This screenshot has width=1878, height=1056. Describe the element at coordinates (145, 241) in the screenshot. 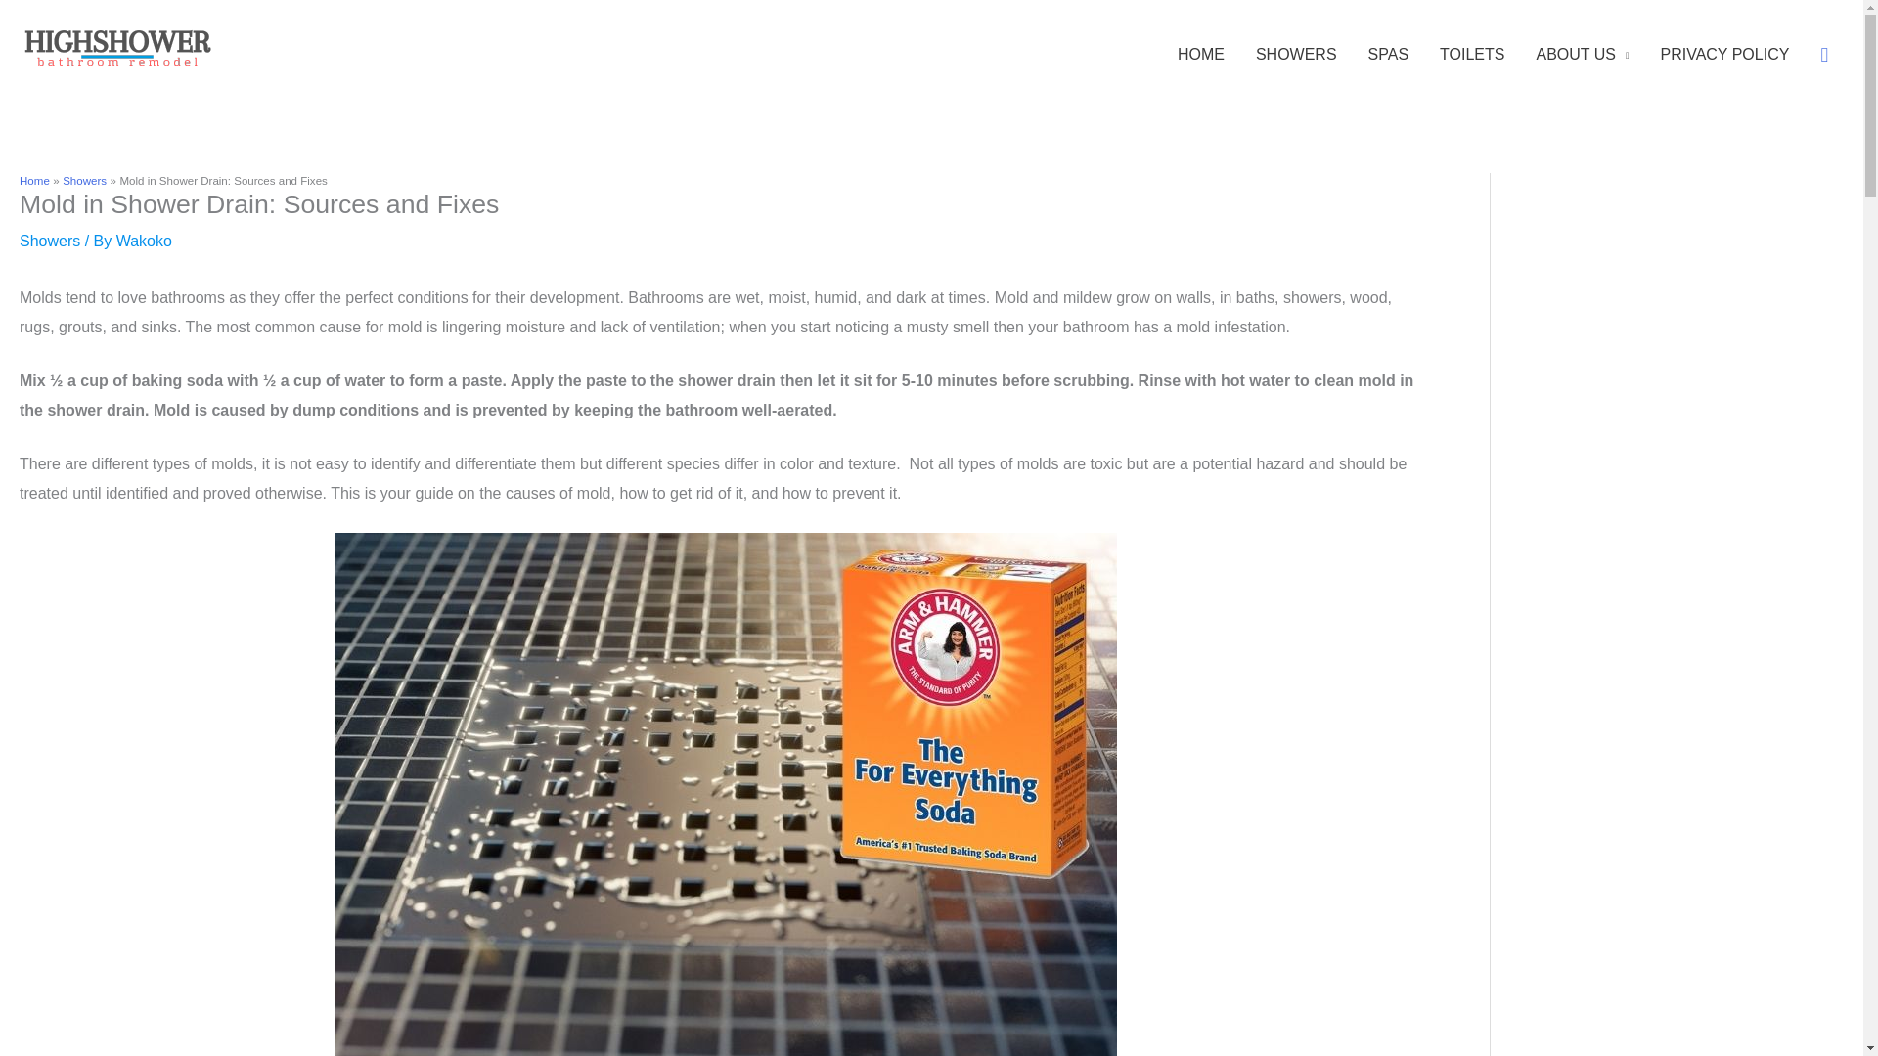

I see `Wakoko` at that location.